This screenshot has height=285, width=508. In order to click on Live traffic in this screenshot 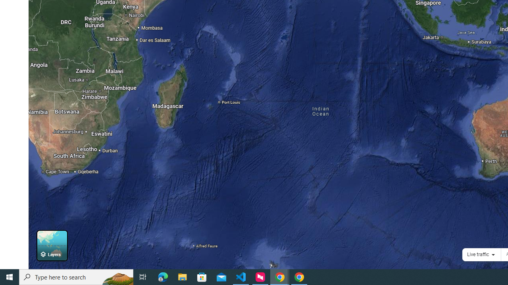, I will do `click(478, 254)`.